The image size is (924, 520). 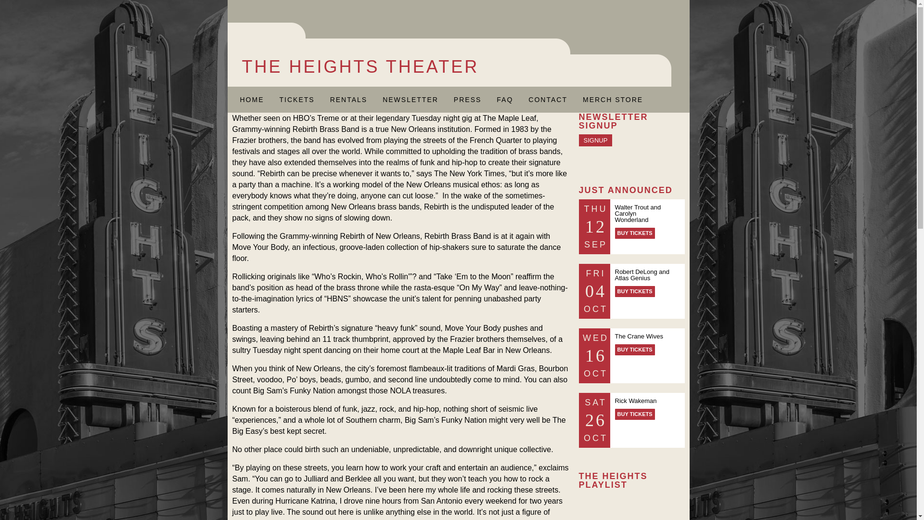 What do you see at coordinates (348, 99) in the screenshot?
I see `RENTALS` at bounding box center [348, 99].